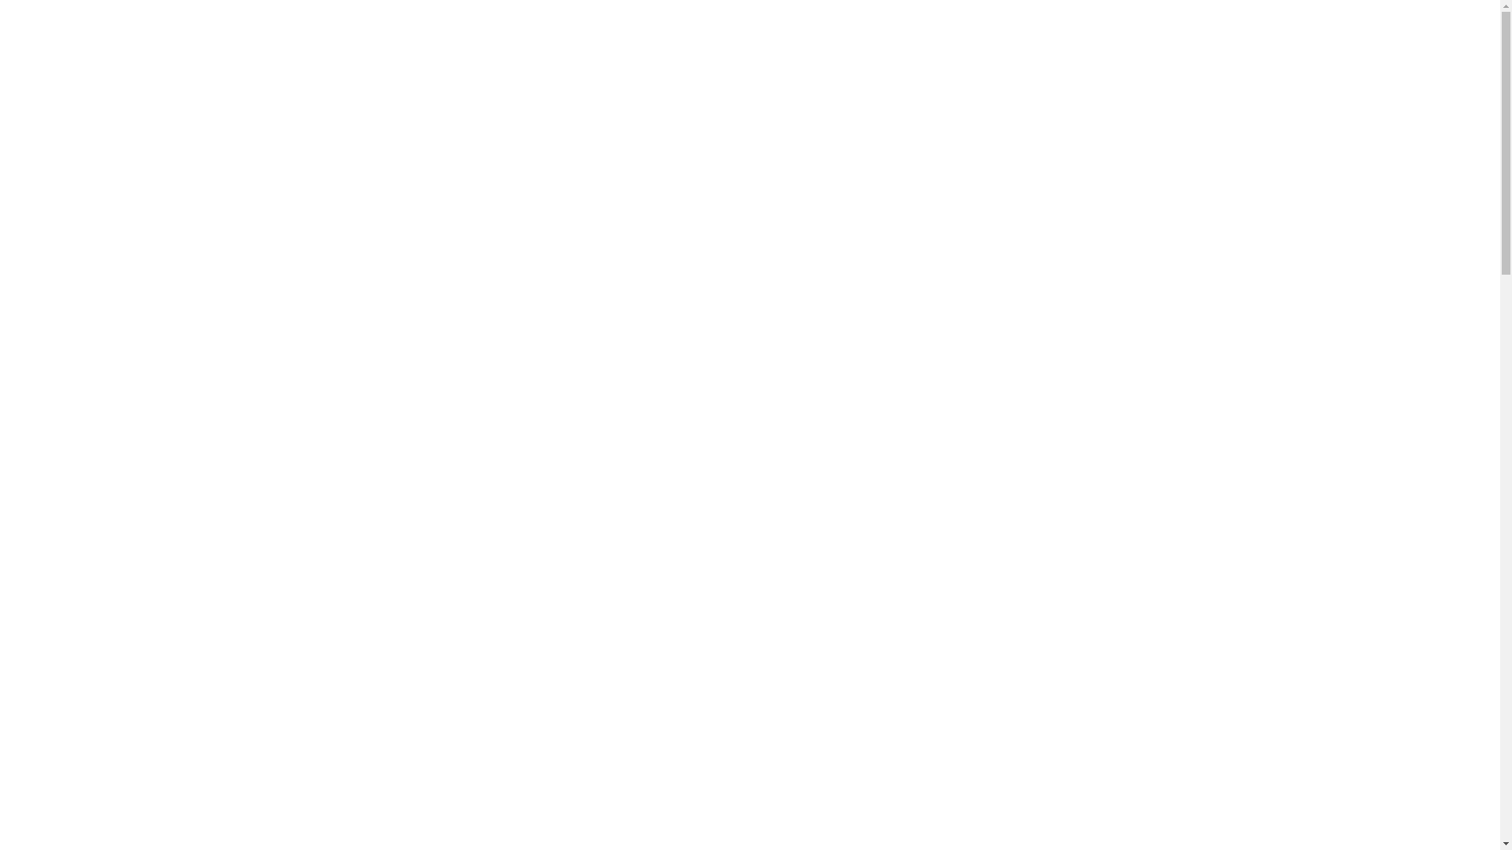 Image resolution: width=1512 pixels, height=850 pixels. Describe the element at coordinates (89, 252) in the screenshot. I see `TAYLOR` at that location.